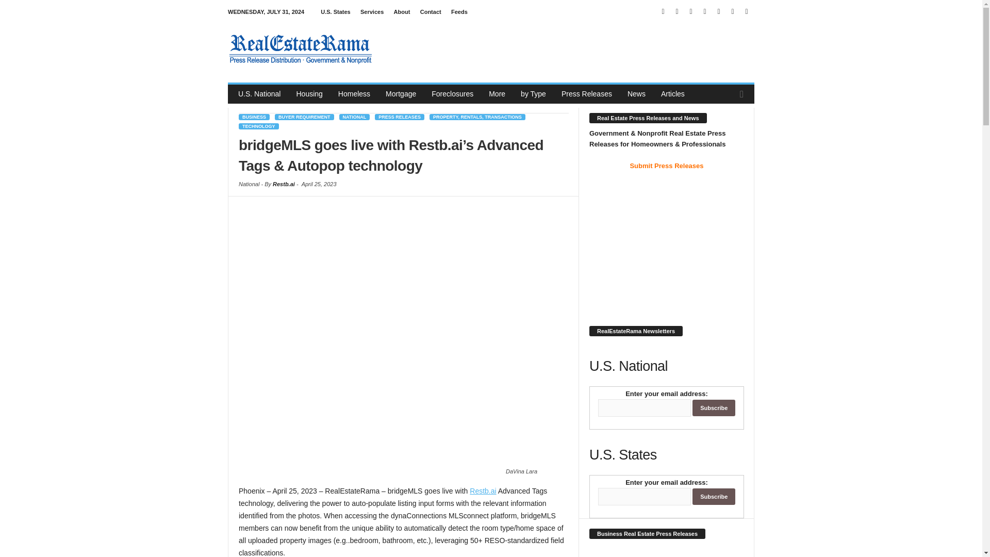  Describe the element at coordinates (732, 11) in the screenshot. I see `Twitter` at that location.